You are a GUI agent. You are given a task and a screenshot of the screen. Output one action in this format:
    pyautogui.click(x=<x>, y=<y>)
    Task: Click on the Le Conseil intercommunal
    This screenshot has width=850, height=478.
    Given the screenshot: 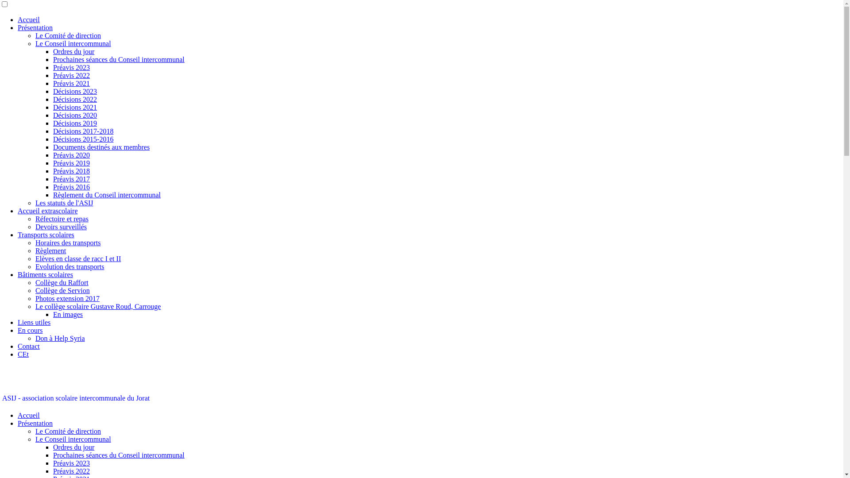 What is the action you would take?
    pyautogui.click(x=73, y=43)
    